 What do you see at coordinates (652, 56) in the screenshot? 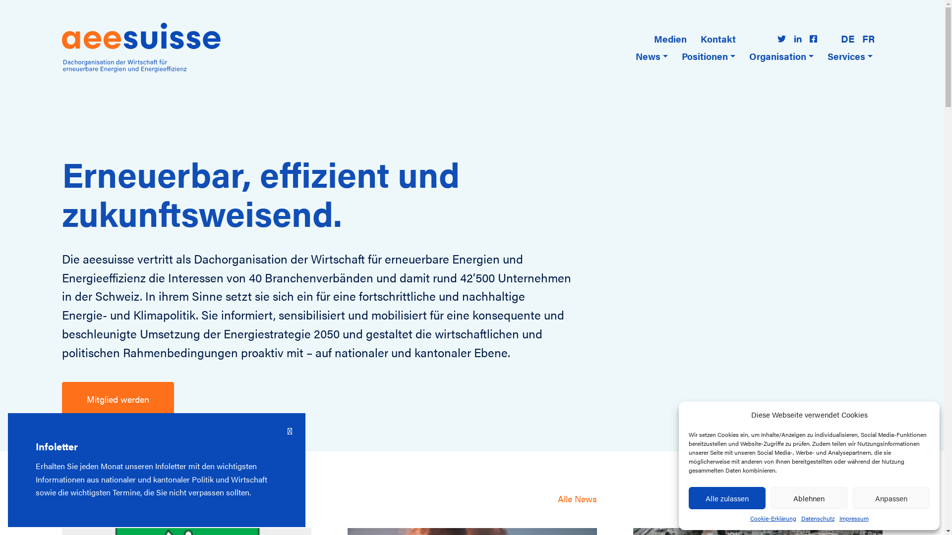
I see `News` at bounding box center [652, 56].